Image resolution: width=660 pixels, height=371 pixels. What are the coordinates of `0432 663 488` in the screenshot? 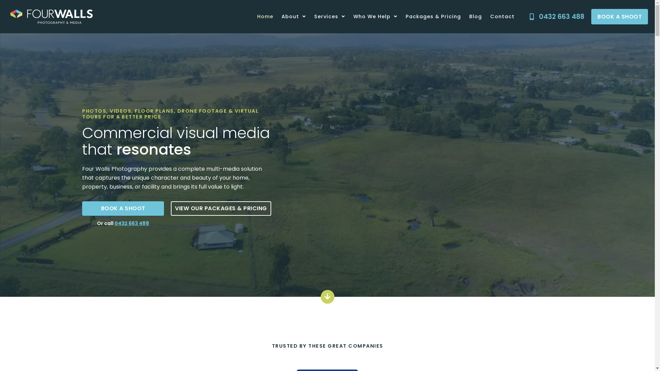 It's located at (555, 17).